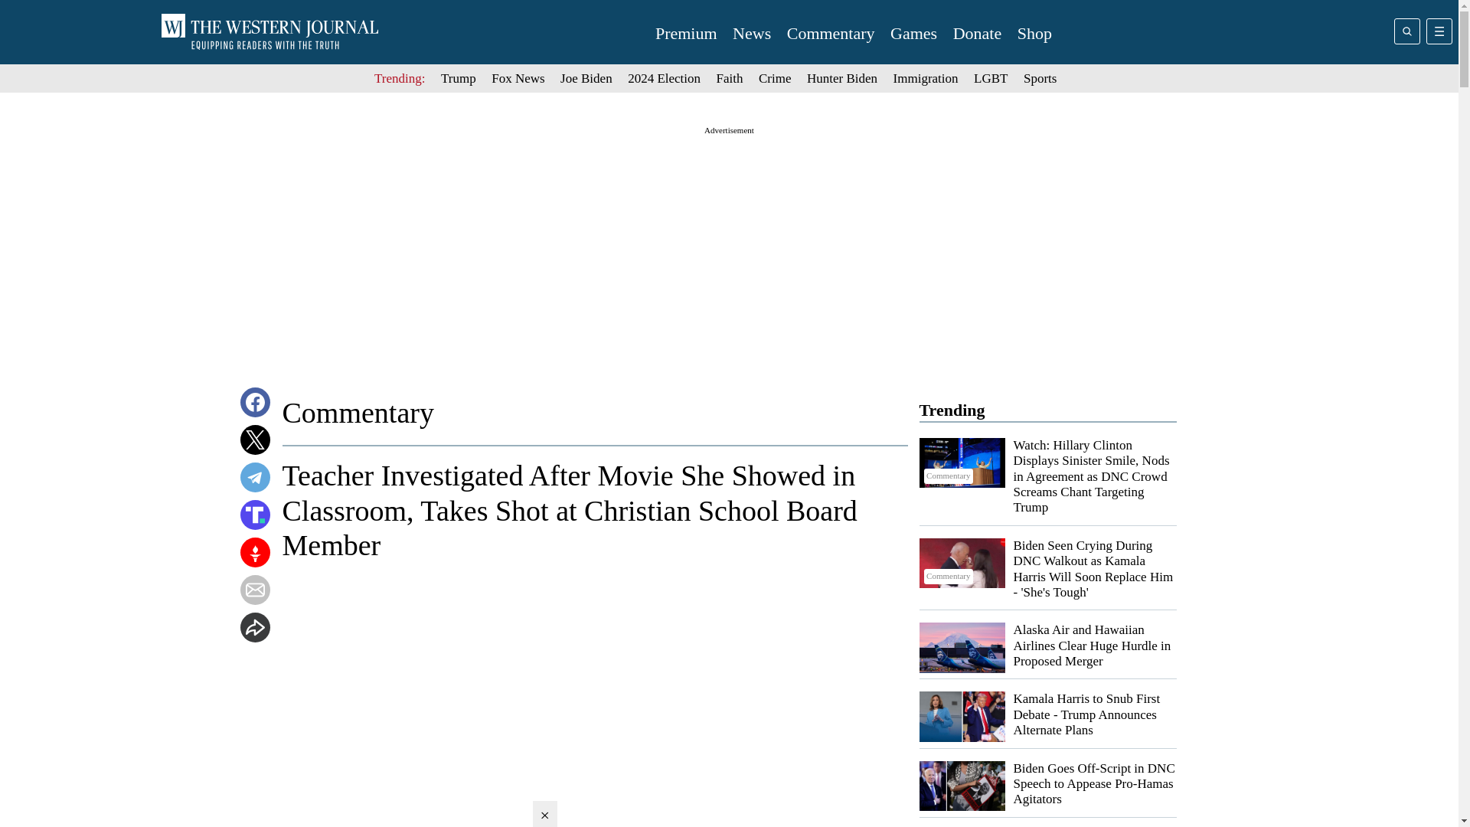 The image size is (1470, 827). I want to click on Sports, so click(1040, 78).